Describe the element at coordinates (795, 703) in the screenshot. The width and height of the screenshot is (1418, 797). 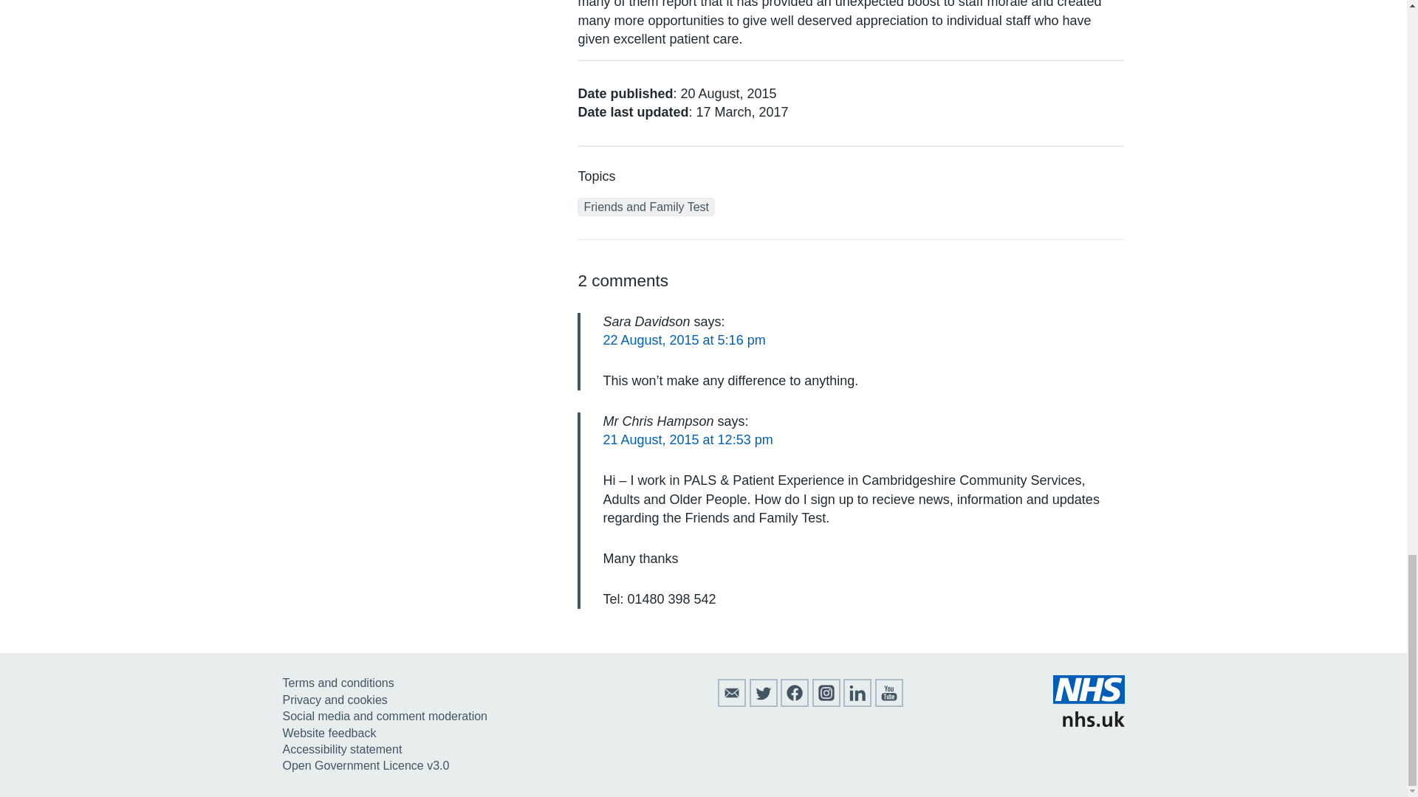
I see `Follow us on Facebook` at that location.